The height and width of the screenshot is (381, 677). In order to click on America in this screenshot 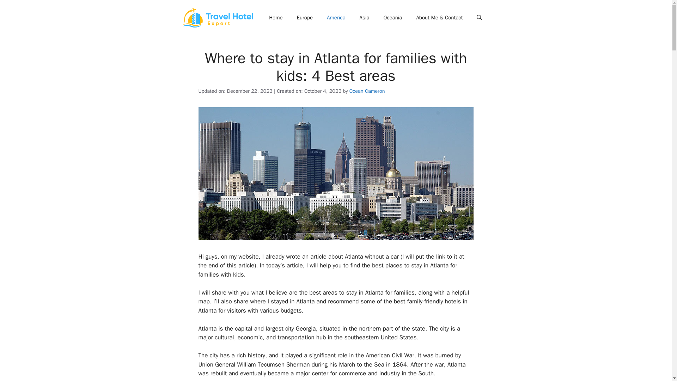, I will do `click(336, 18)`.